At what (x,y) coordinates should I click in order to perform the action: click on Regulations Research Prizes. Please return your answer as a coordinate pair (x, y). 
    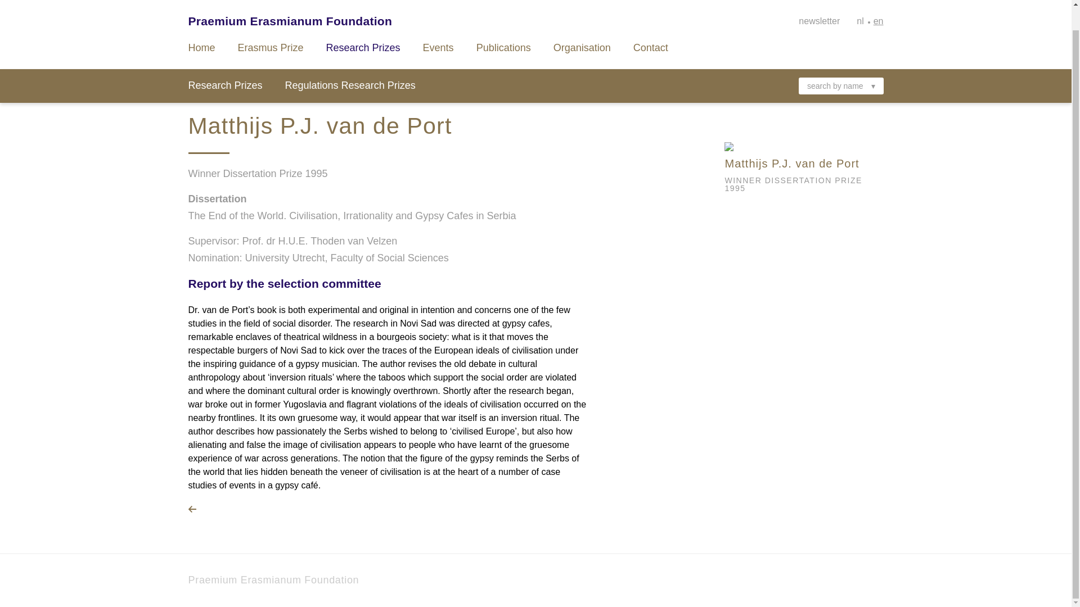
    Looking at the image, I should click on (350, 62).